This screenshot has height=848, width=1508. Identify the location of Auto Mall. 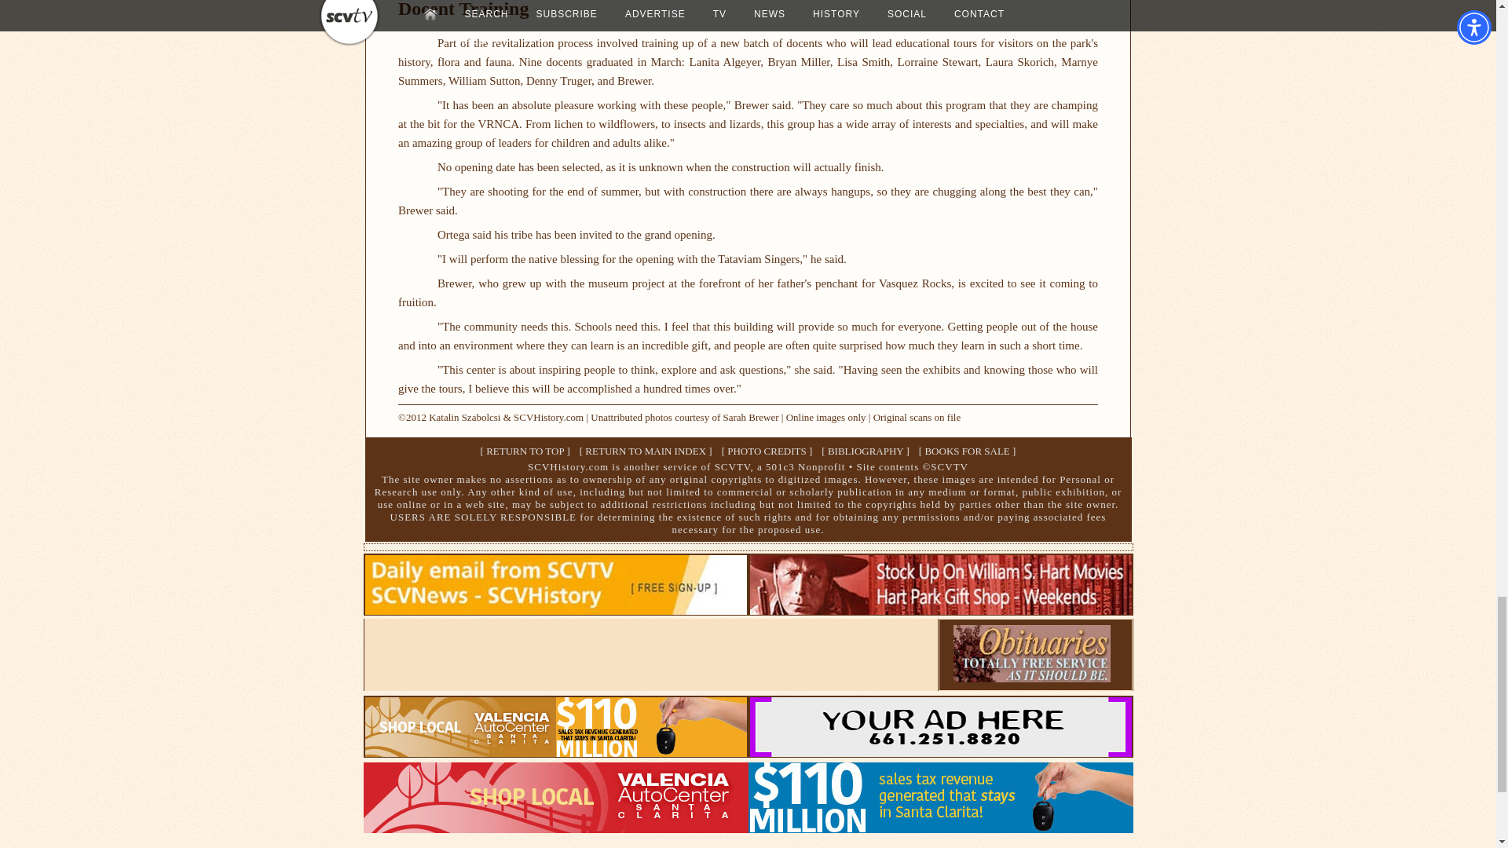
(555, 752).